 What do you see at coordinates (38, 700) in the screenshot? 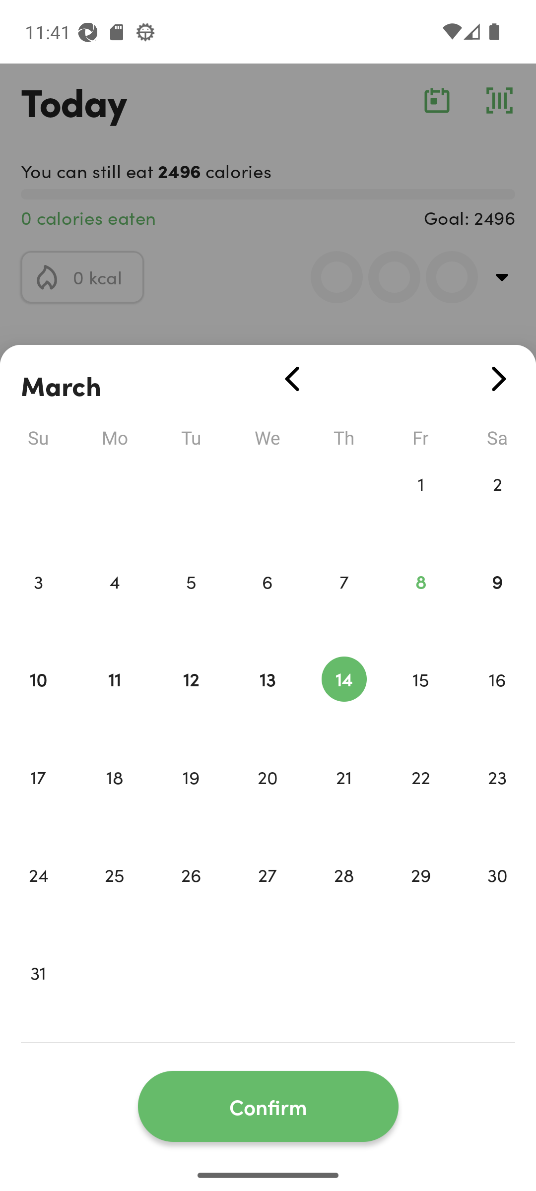
I see `10` at bounding box center [38, 700].